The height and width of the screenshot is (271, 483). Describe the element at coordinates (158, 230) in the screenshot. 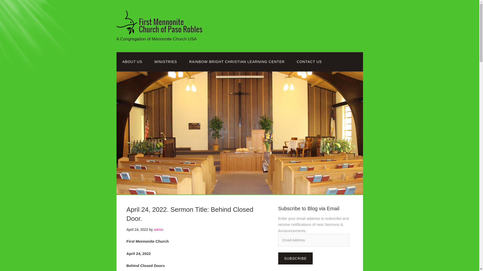

I see `Posts by admin` at that location.